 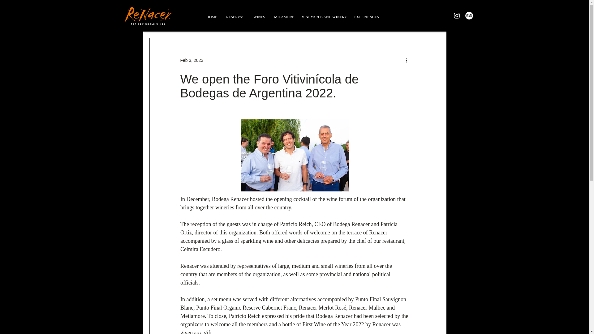 What do you see at coordinates (259, 17) in the screenshot?
I see `WINES` at bounding box center [259, 17].